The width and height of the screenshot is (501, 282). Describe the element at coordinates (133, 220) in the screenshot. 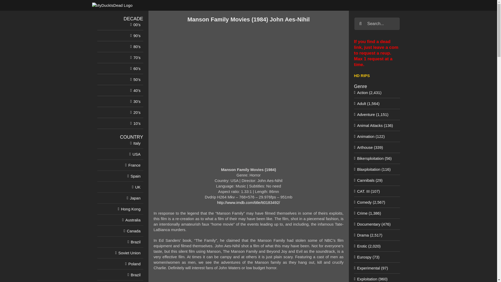

I see `Australia` at that location.